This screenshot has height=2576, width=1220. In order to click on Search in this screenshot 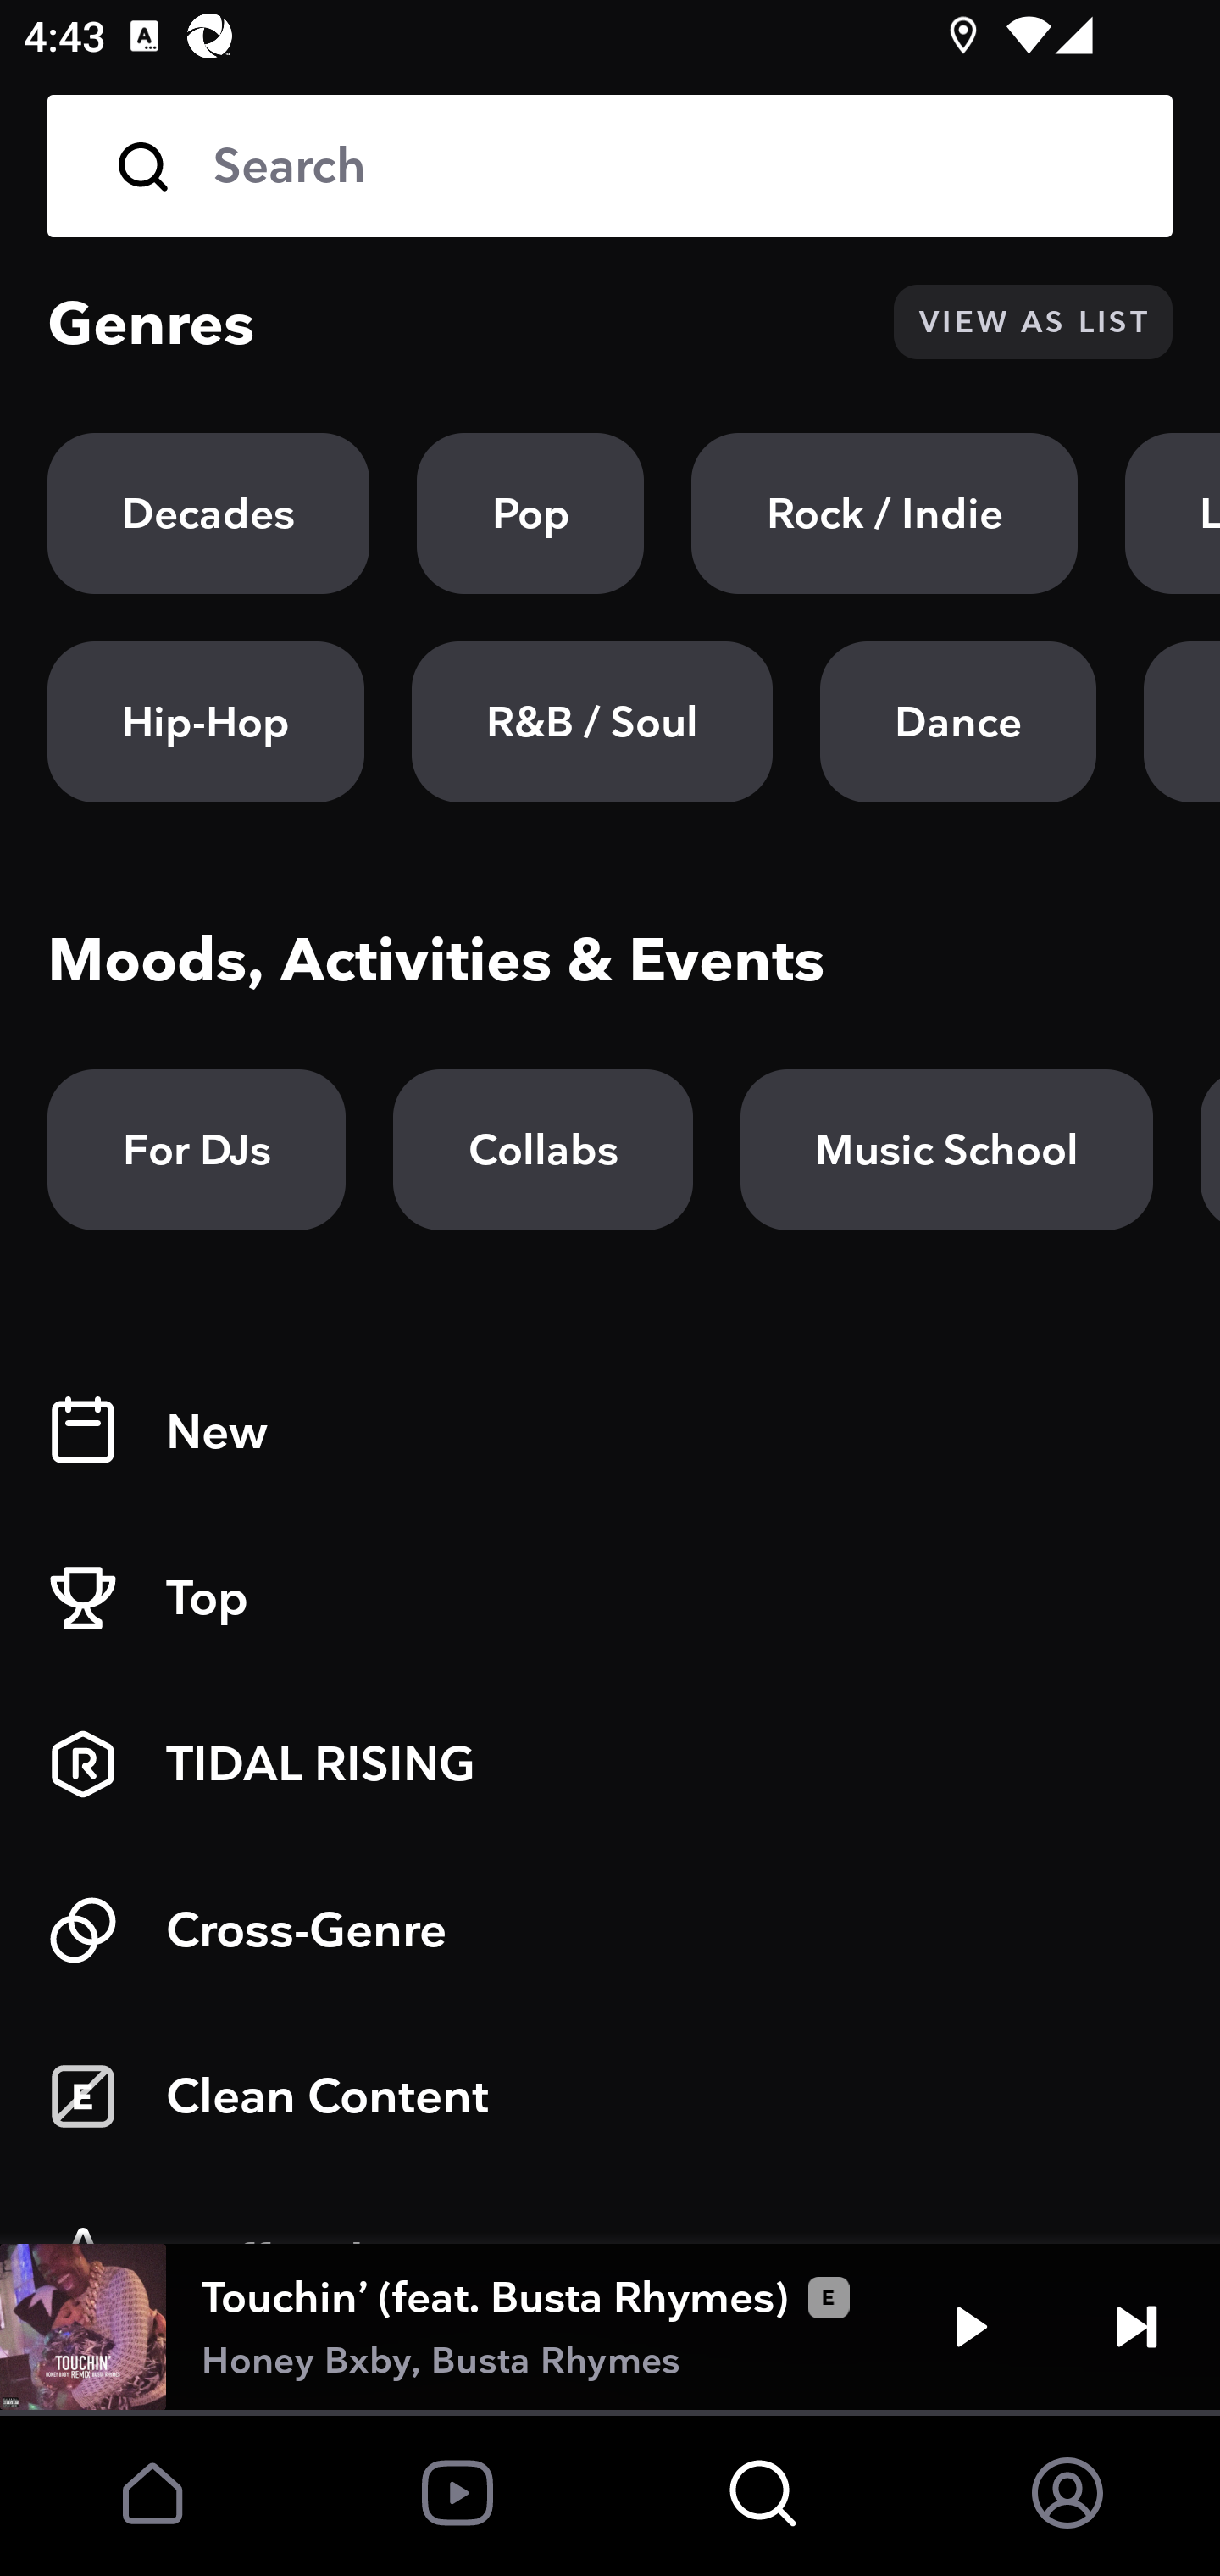, I will do `click(669, 166)`.